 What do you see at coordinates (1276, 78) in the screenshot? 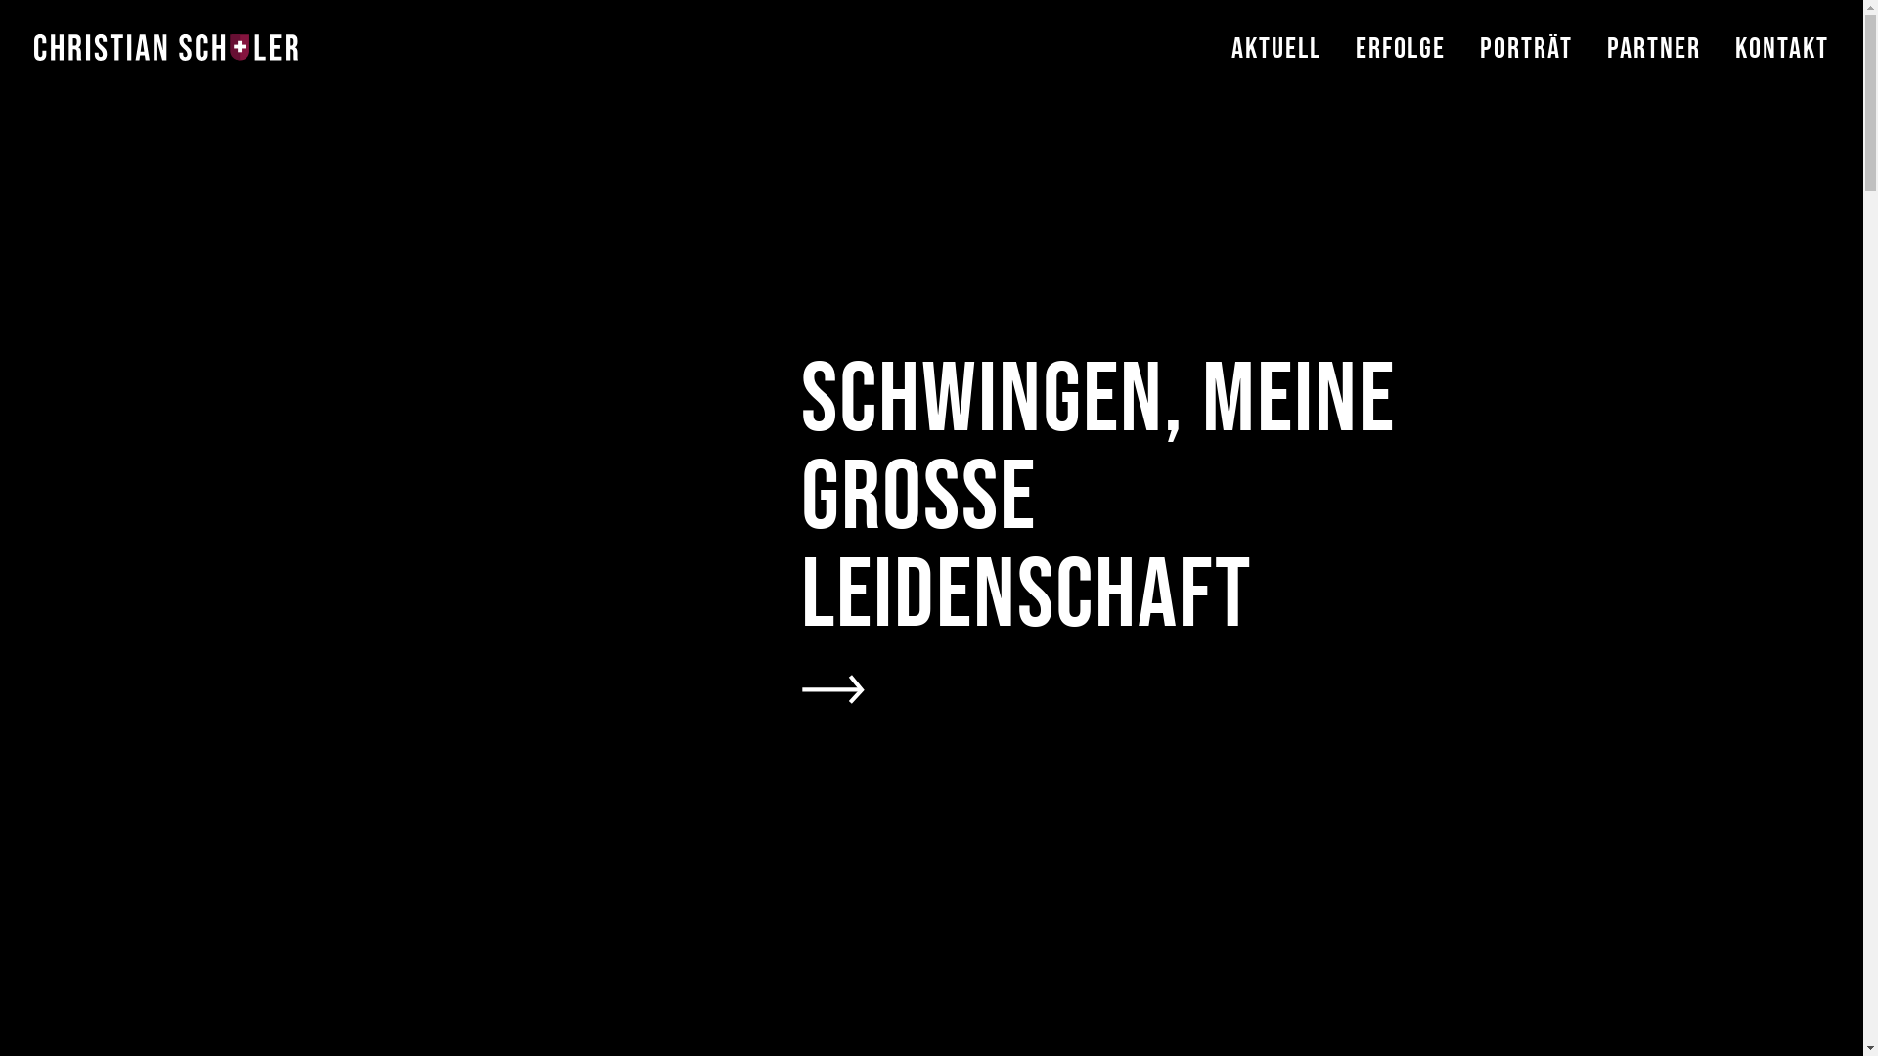
I see `Aktuell` at bounding box center [1276, 78].